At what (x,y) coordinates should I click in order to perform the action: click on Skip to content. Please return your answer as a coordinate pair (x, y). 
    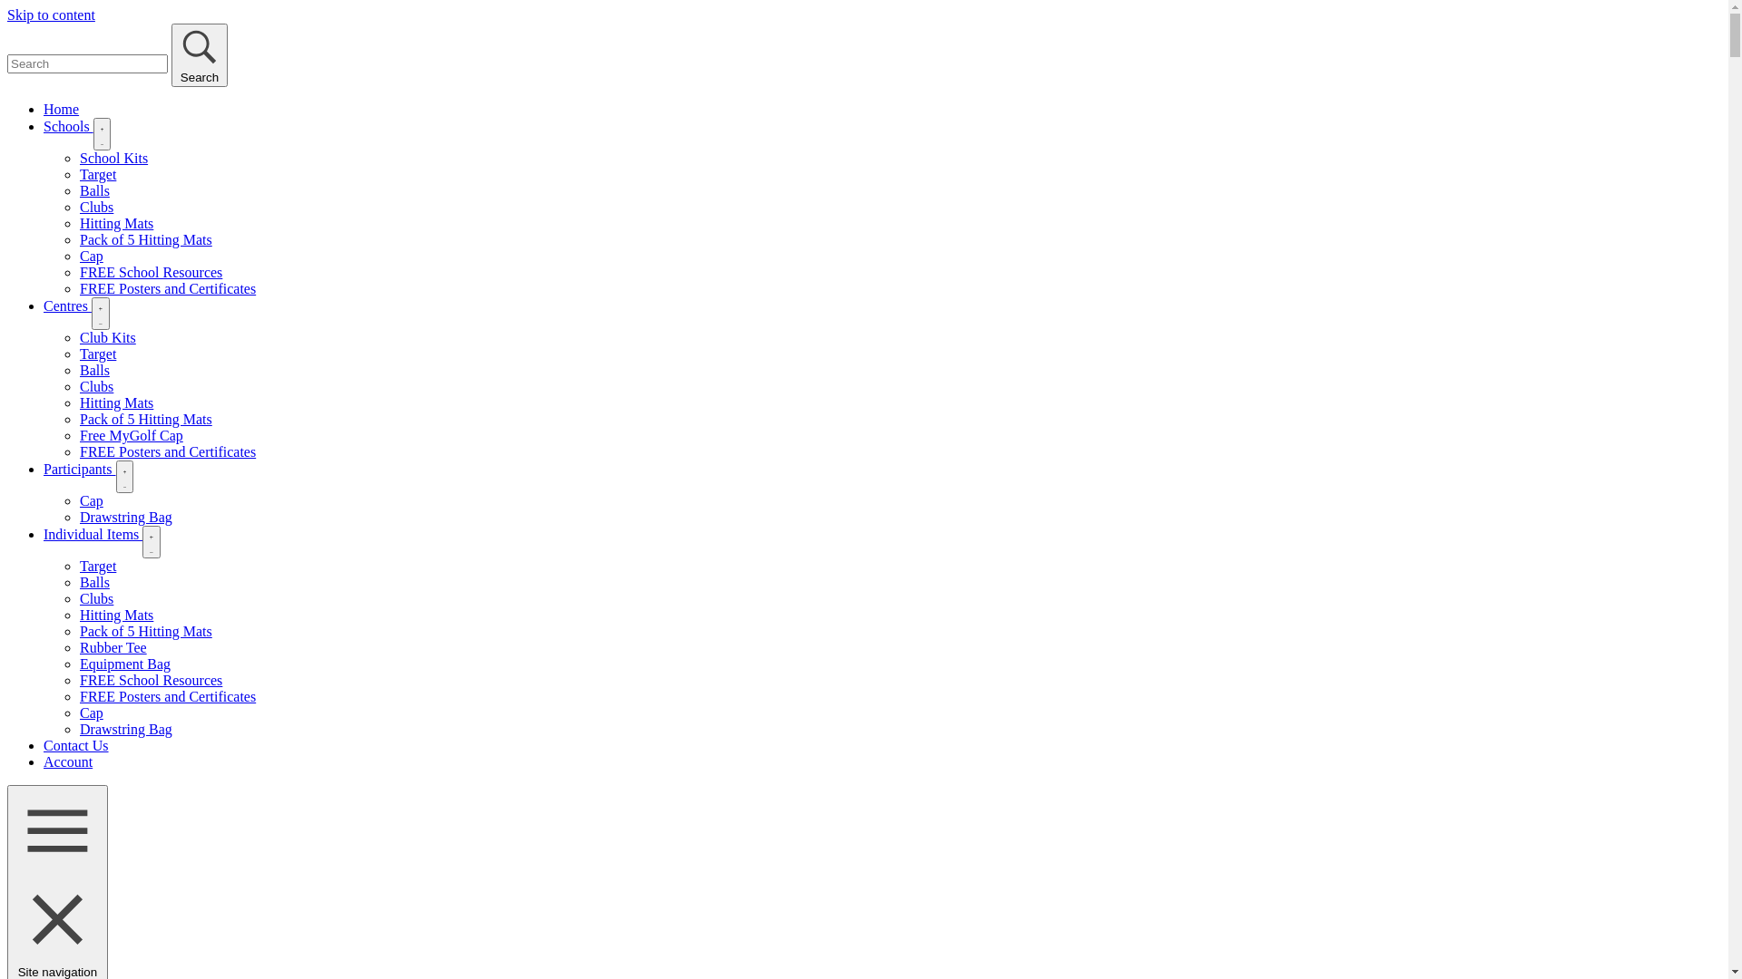
    Looking at the image, I should click on (51, 15).